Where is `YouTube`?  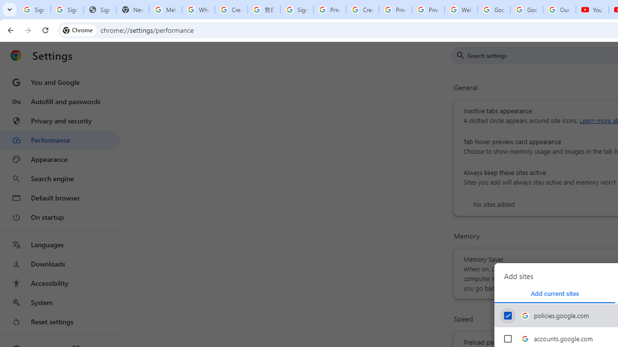
YouTube is located at coordinates (592, 10).